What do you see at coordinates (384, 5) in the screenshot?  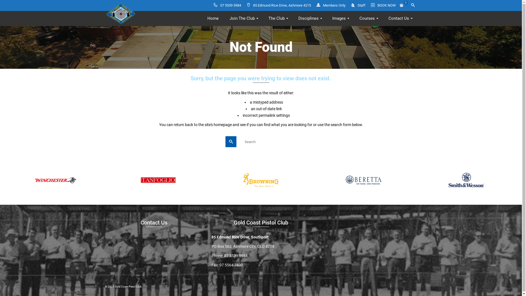 I see `BOOK NOW` at bounding box center [384, 5].